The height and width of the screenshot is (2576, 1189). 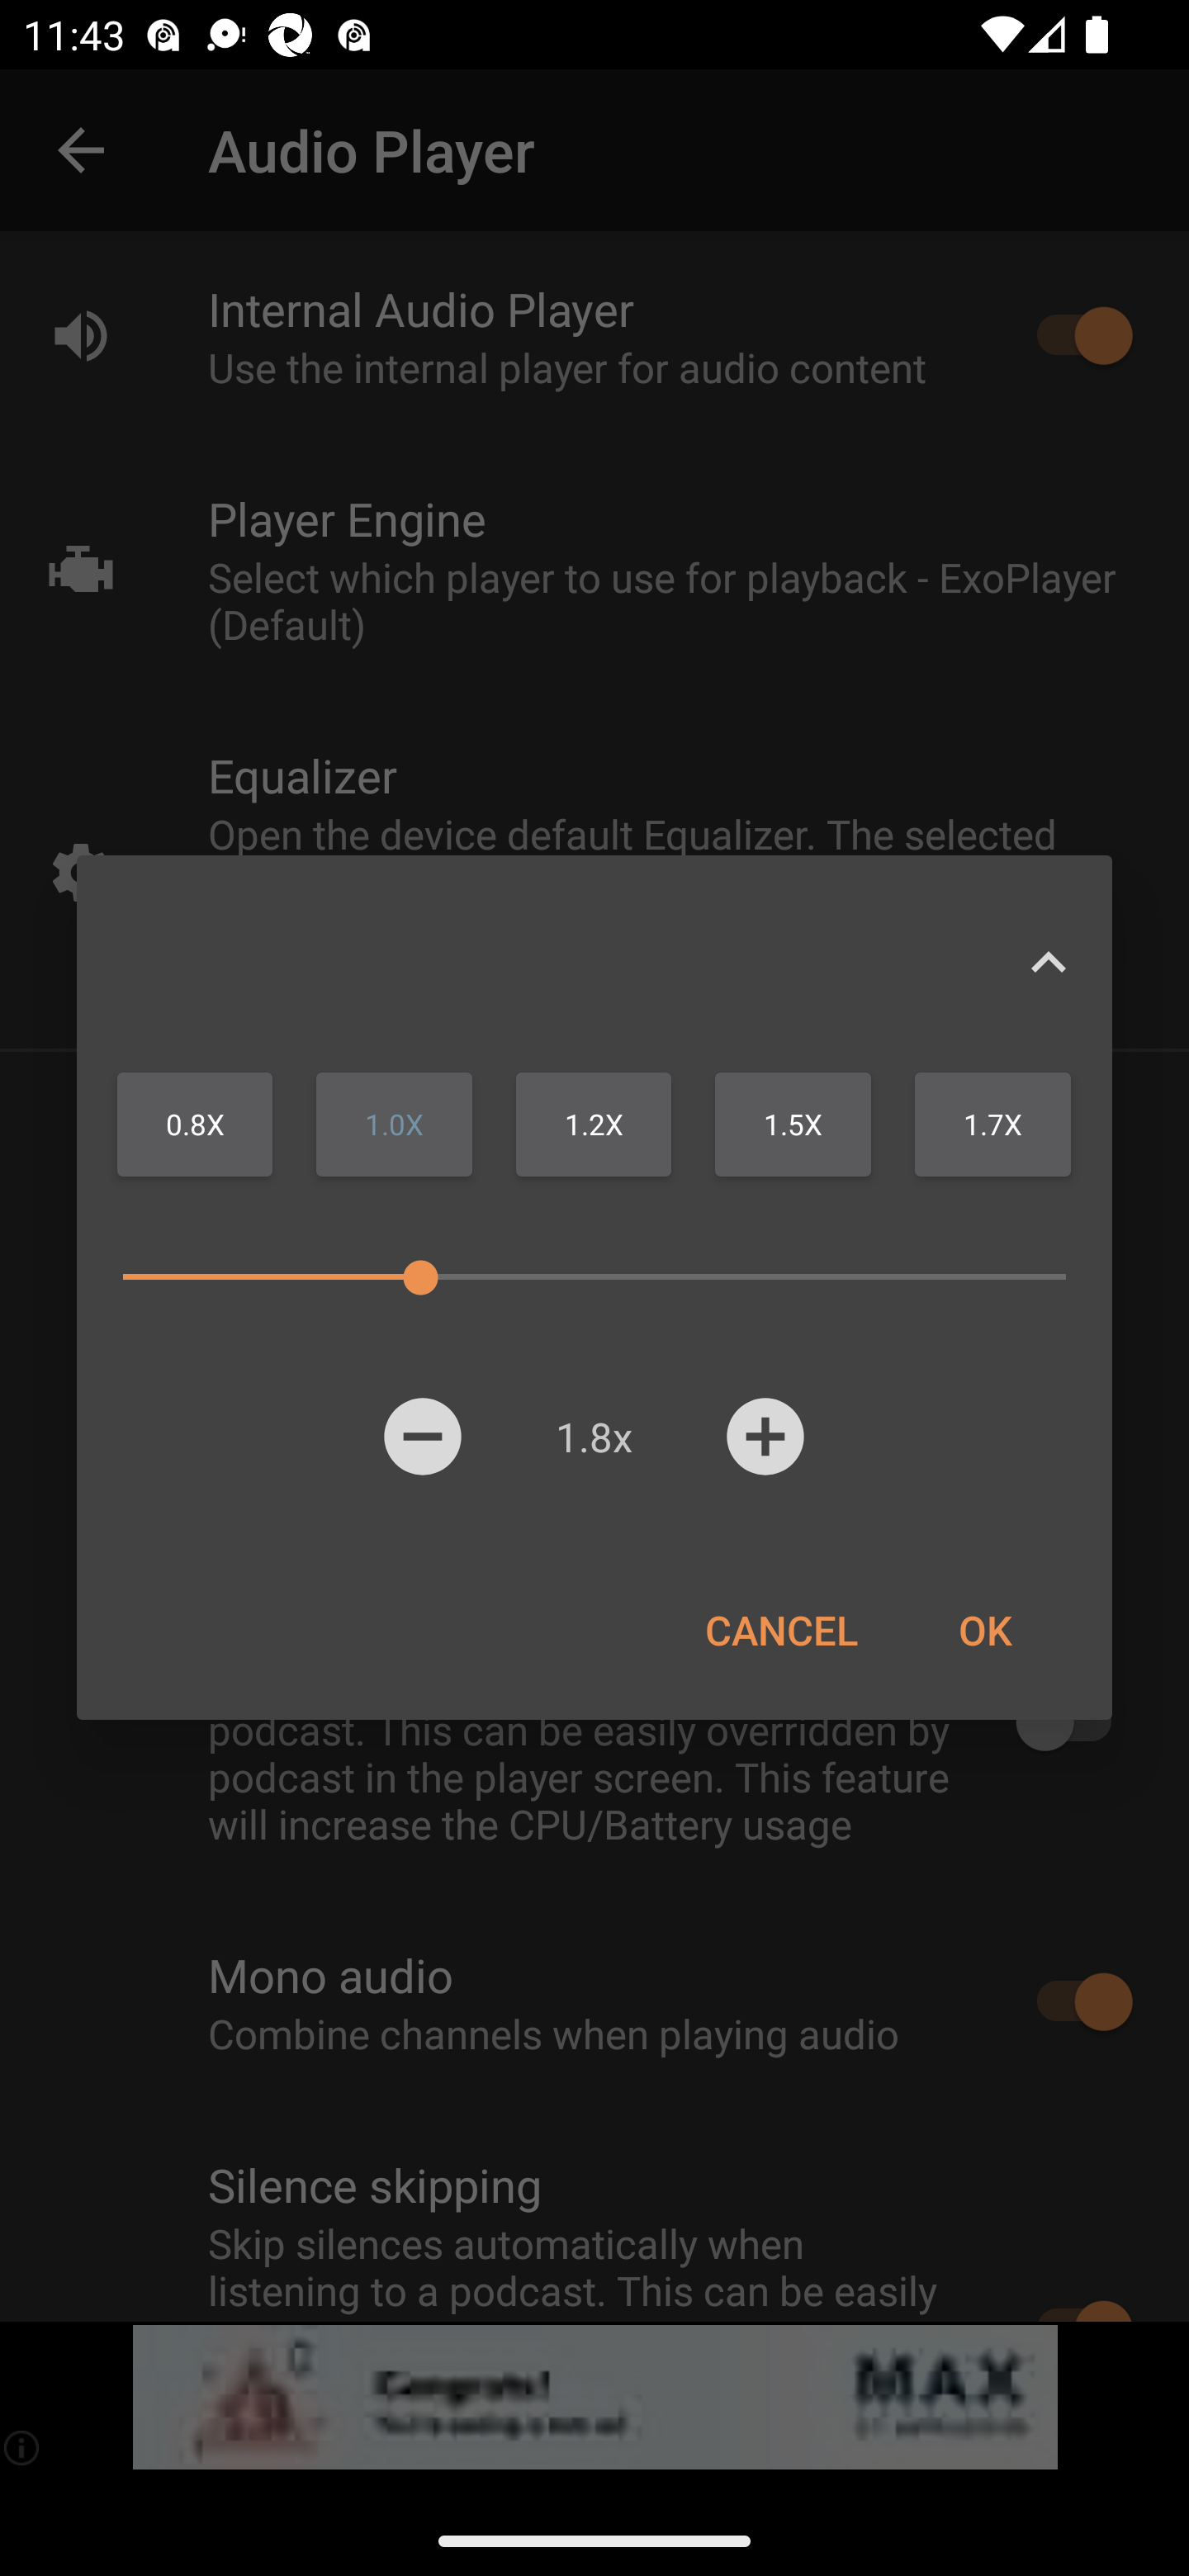 What do you see at coordinates (195, 1125) in the screenshot?
I see `0.8X` at bounding box center [195, 1125].